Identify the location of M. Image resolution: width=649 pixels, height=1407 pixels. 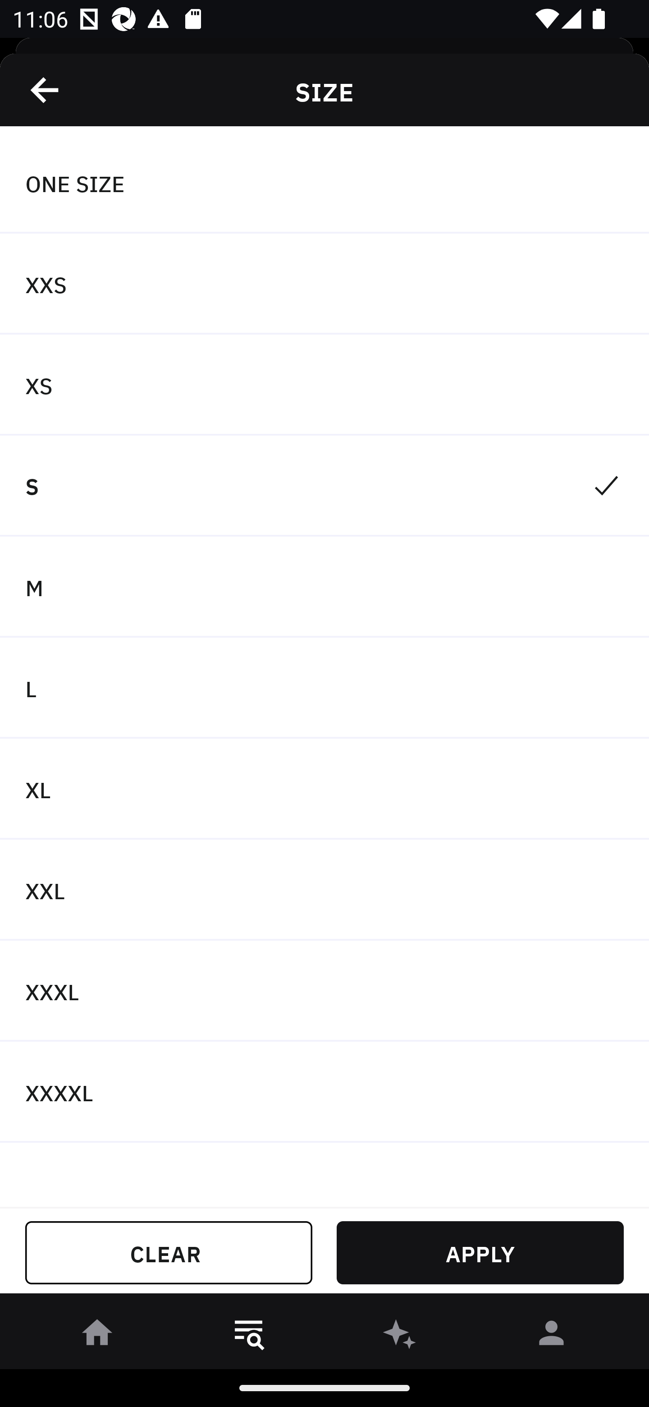
(324, 586).